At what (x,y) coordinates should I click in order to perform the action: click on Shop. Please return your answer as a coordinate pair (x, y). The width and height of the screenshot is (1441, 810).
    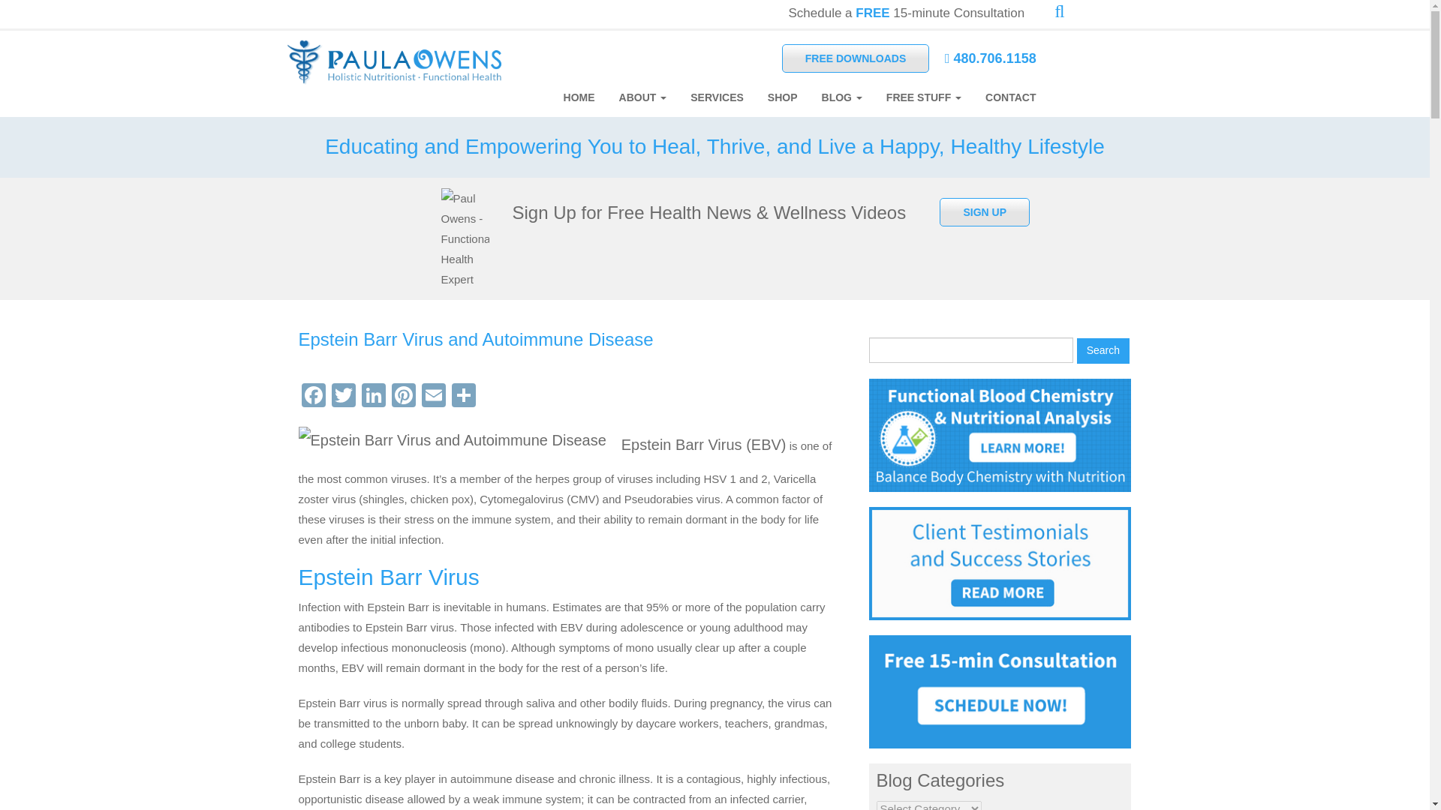
    Looking at the image, I should click on (782, 97).